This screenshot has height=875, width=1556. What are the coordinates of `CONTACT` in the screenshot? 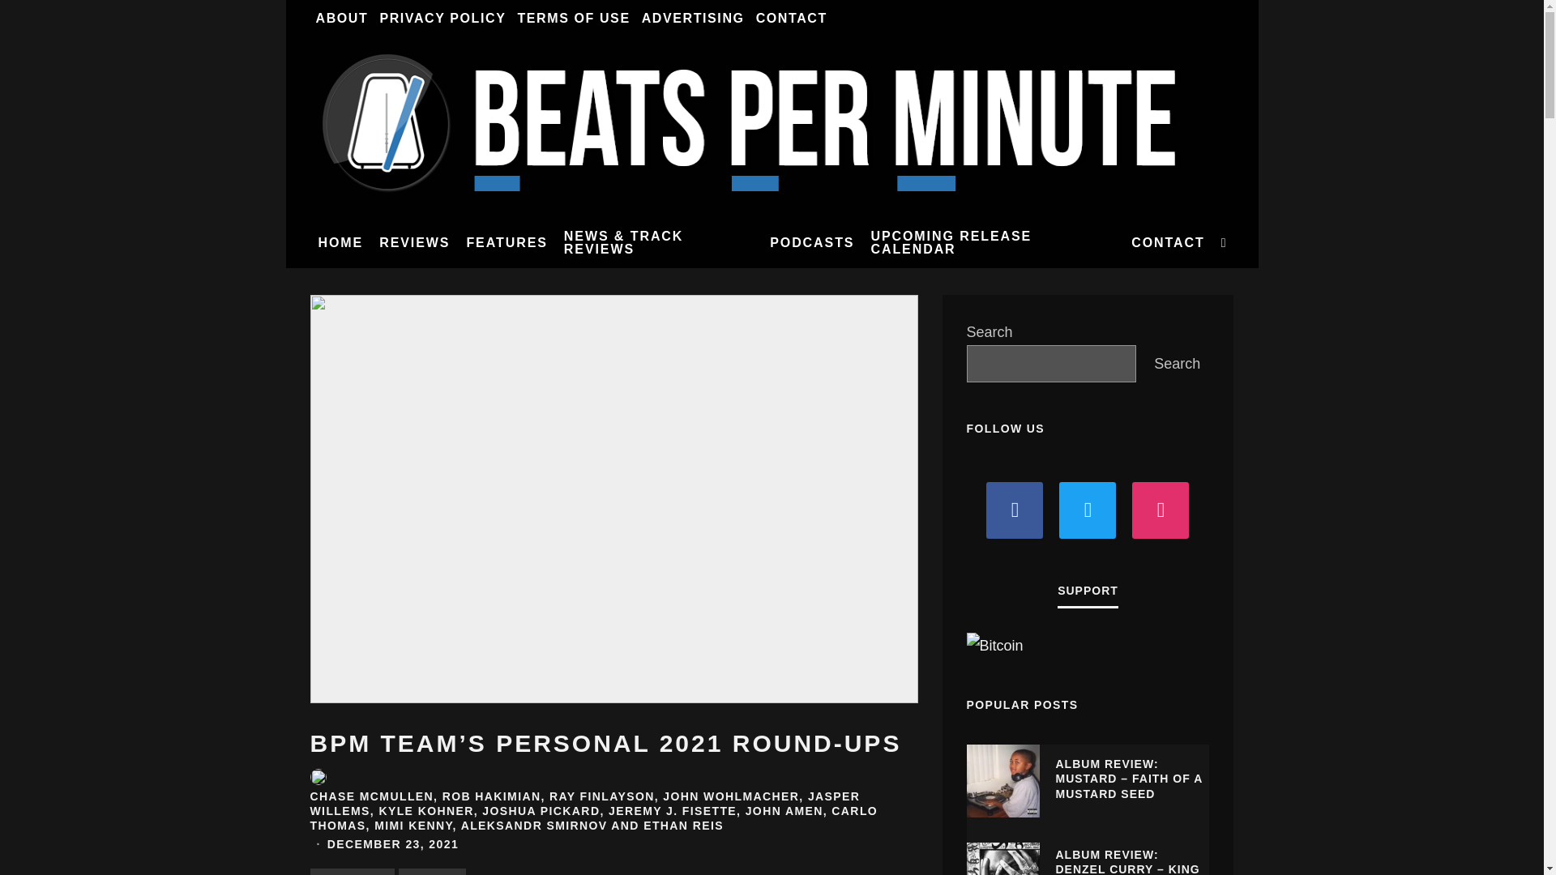 It's located at (791, 19).